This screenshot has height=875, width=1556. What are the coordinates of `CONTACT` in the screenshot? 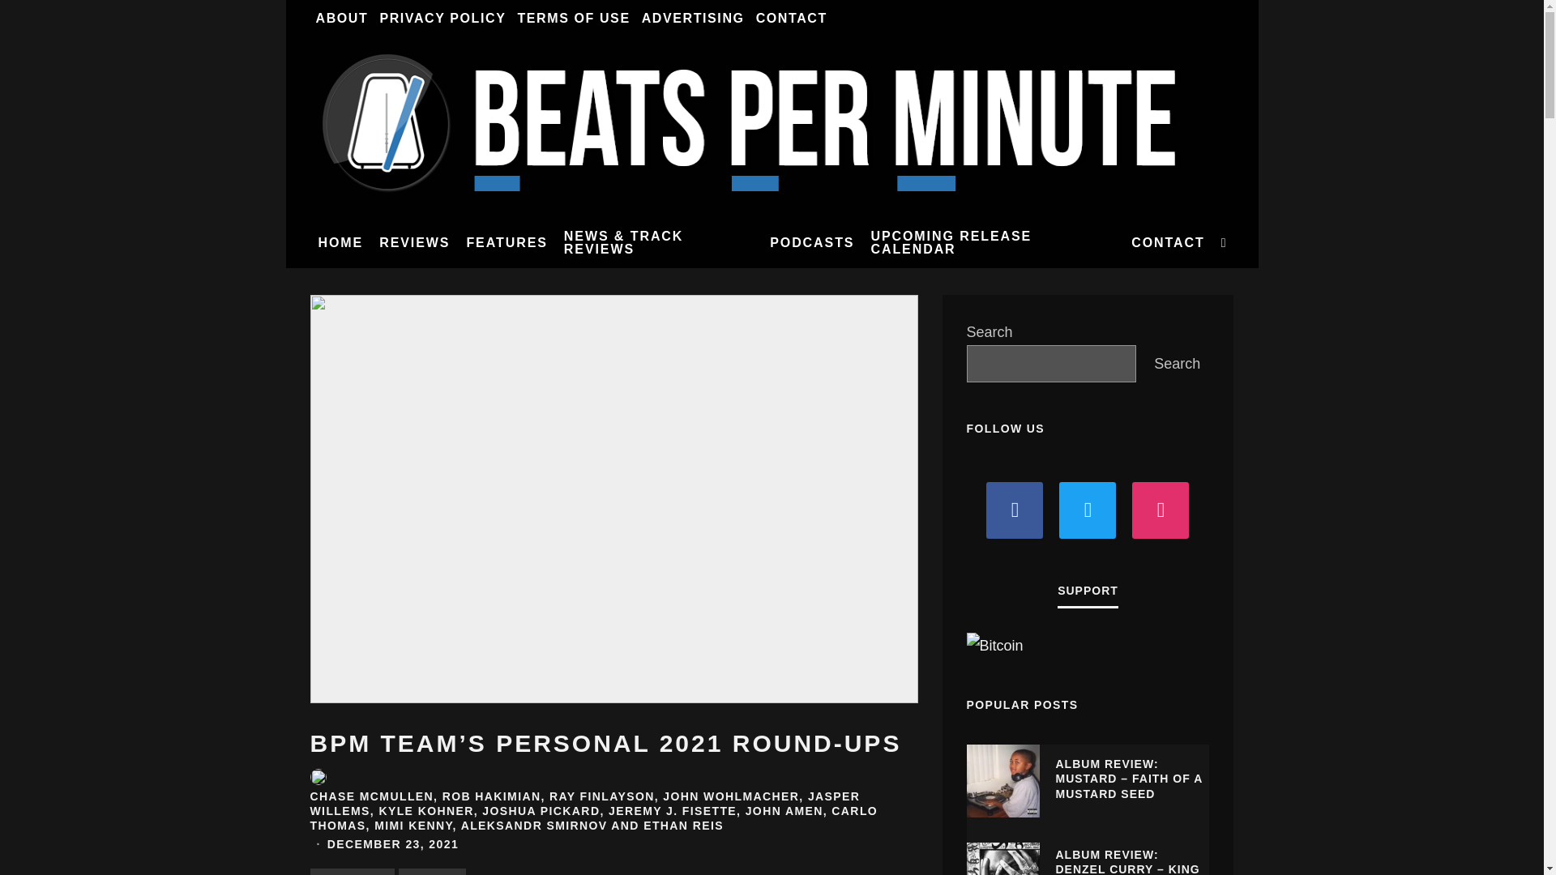 It's located at (791, 19).